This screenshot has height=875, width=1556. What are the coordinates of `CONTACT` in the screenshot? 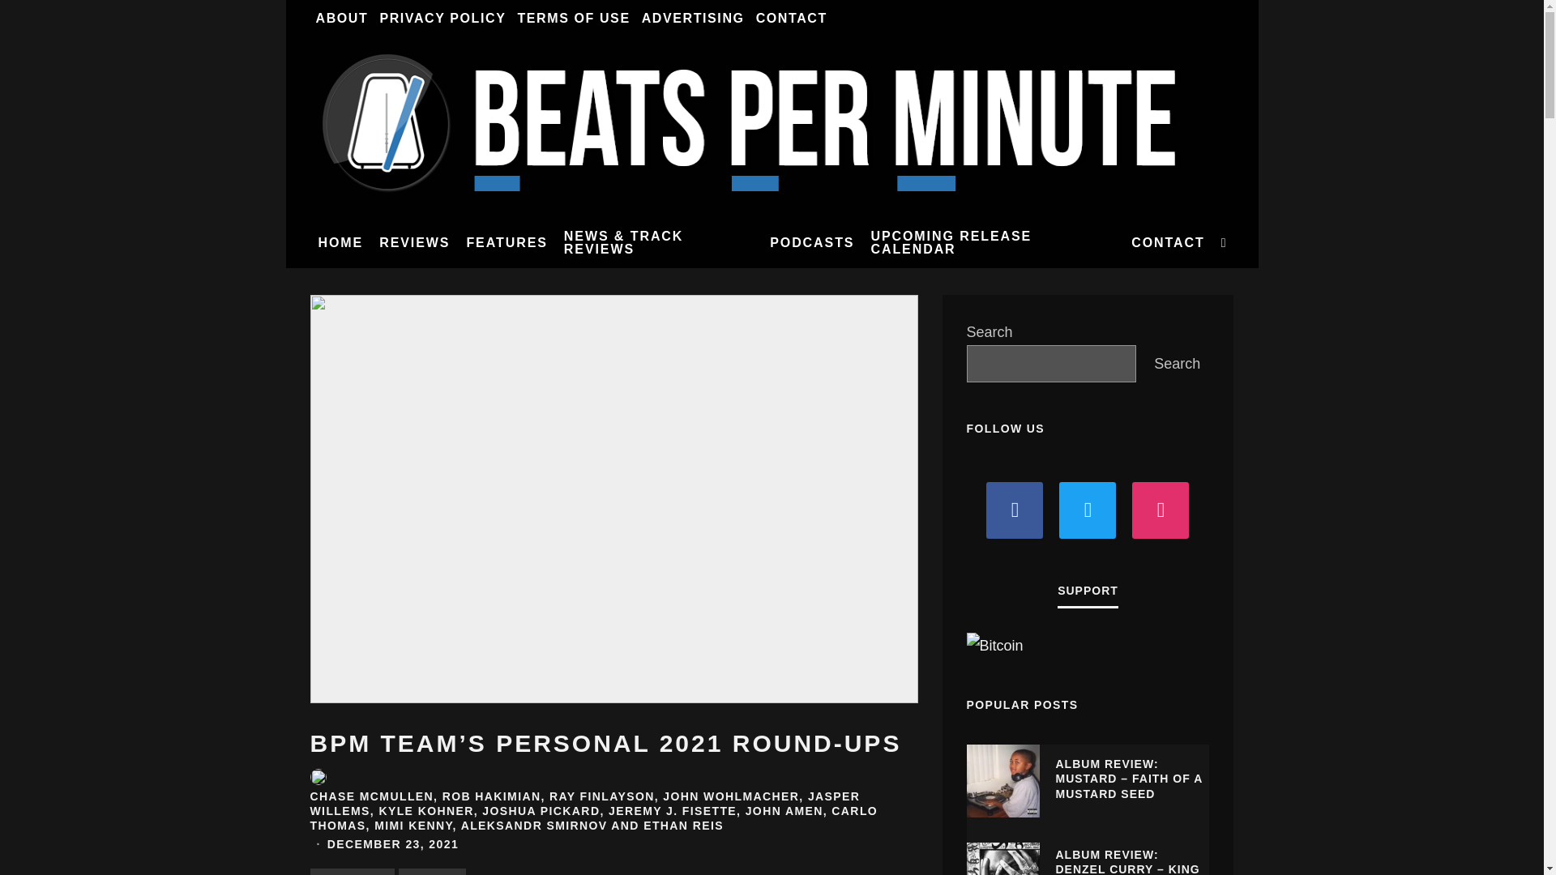 It's located at (791, 19).